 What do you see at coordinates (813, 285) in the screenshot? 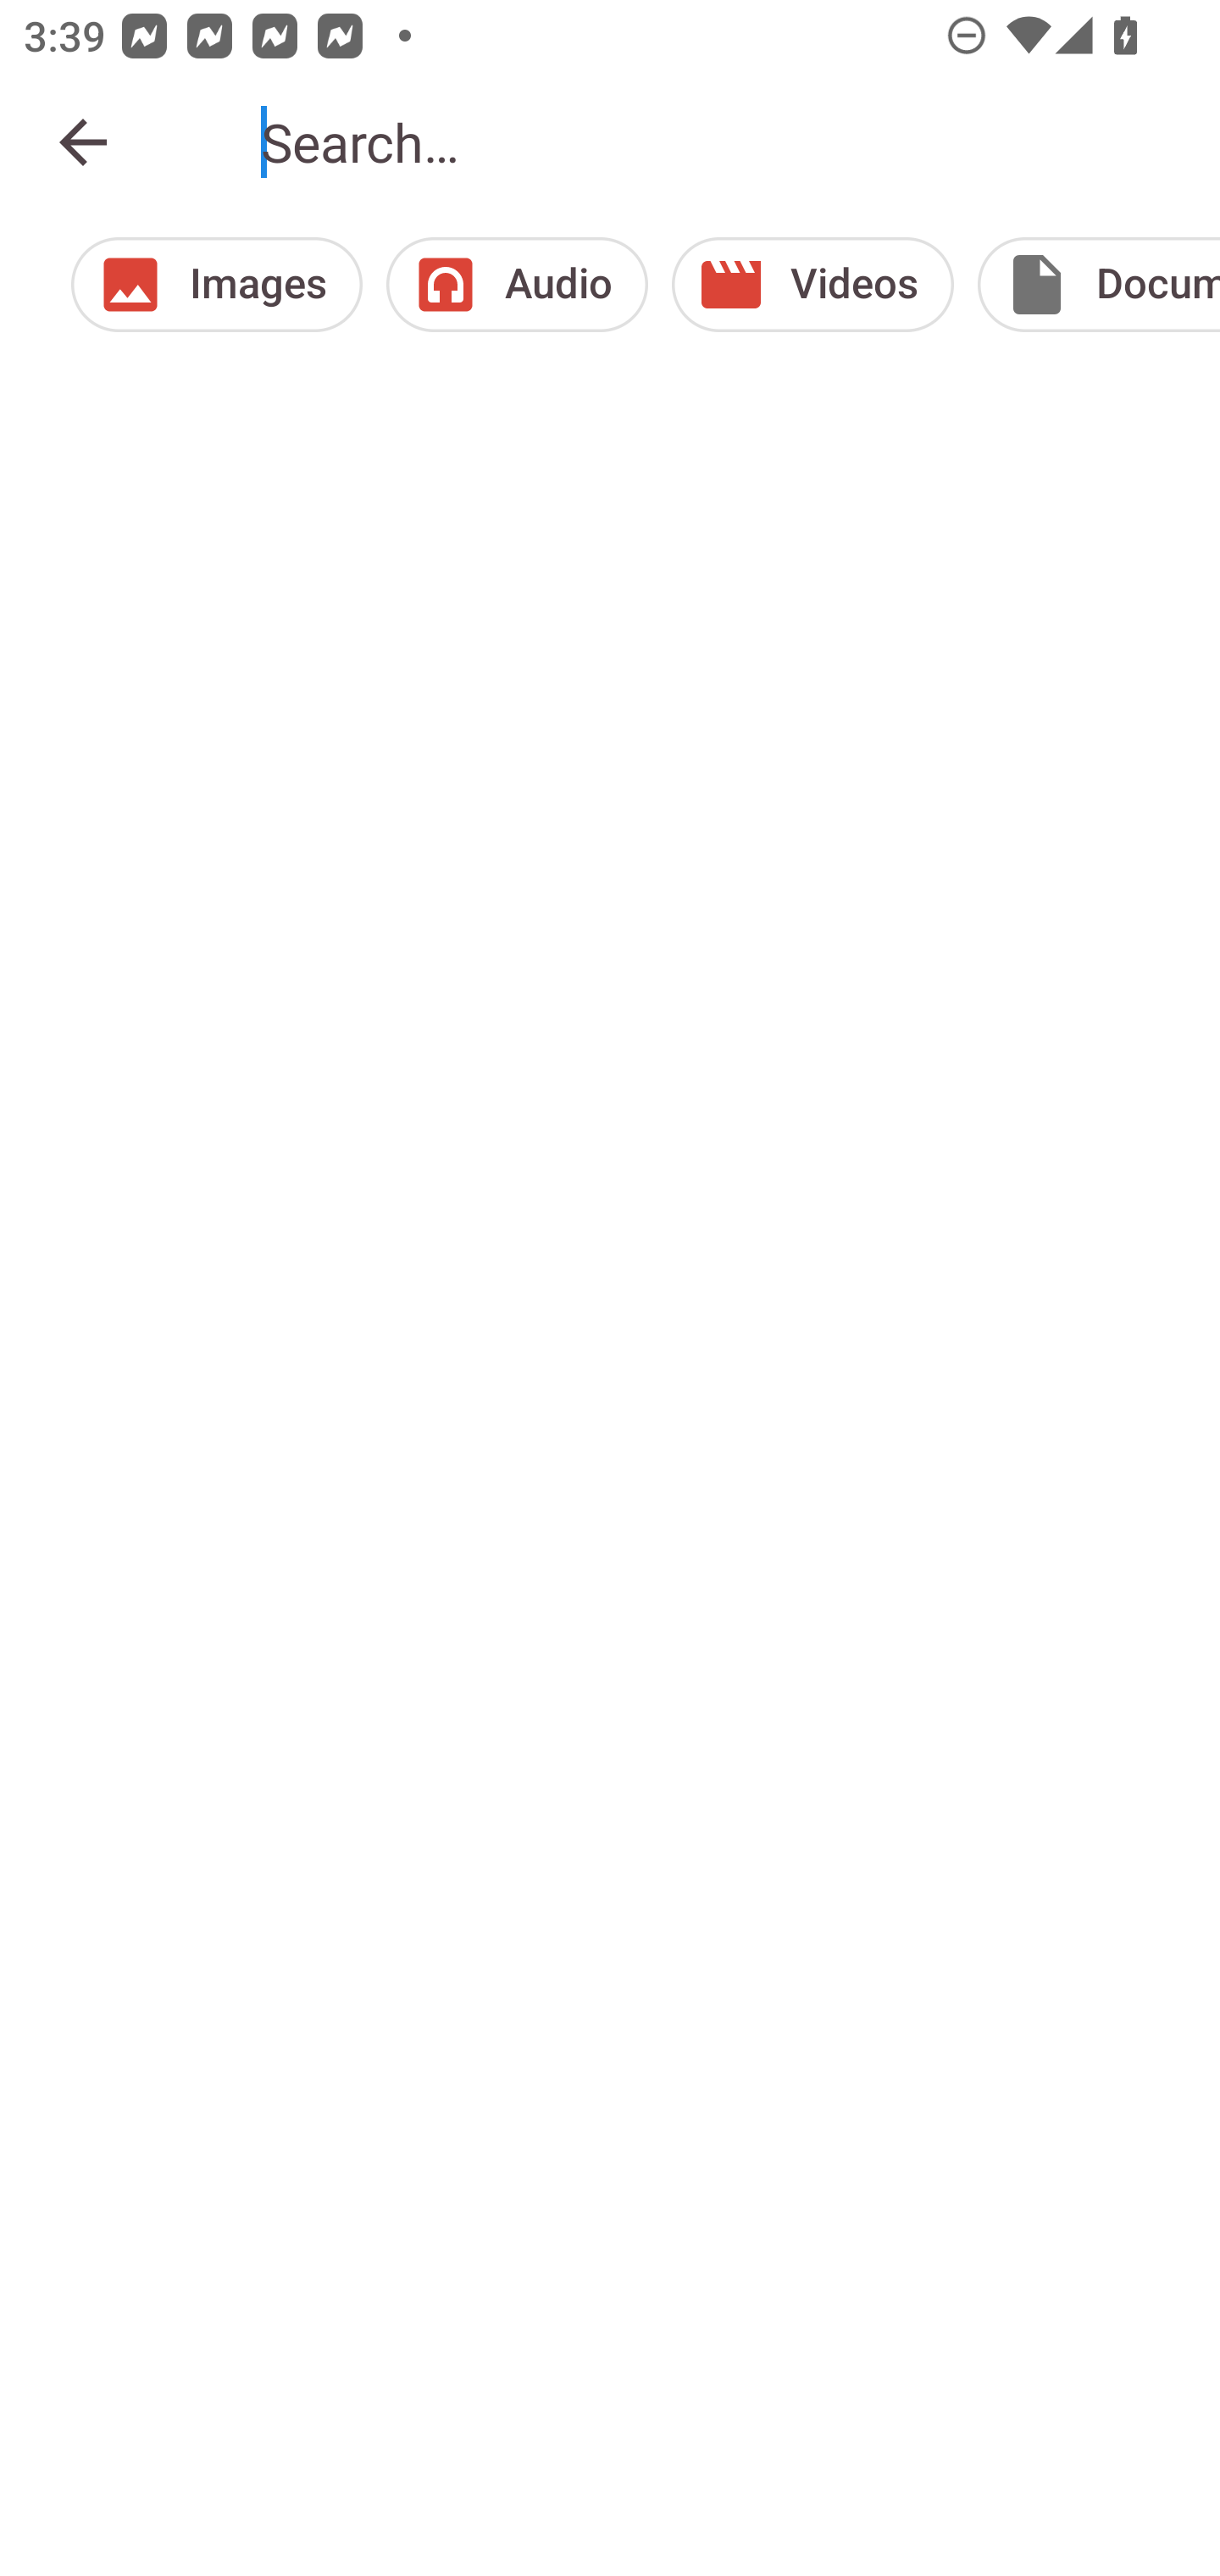
I see `Videos` at bounding box center [813, 285].